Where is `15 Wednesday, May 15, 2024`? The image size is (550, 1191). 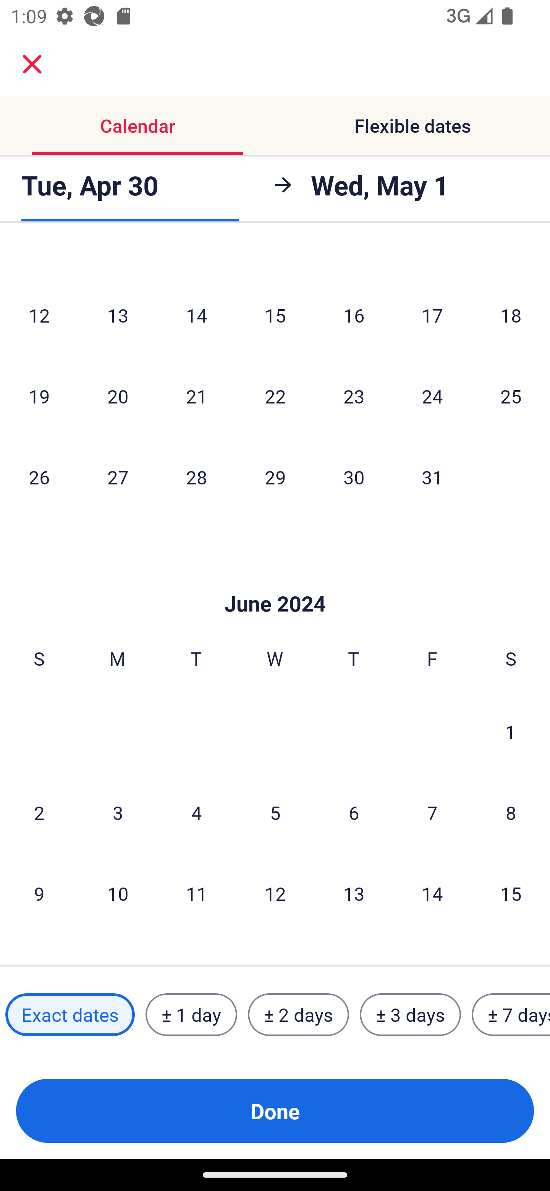 15 Wednesday, May 15, 2024 is located at coordinates (275, 315).